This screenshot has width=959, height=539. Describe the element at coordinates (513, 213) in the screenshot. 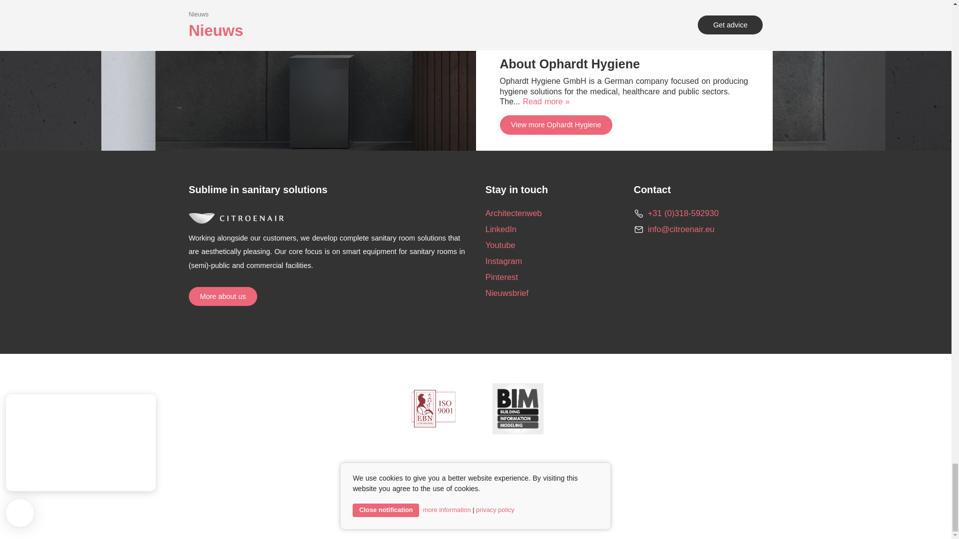

I see `Architectenweb` at that location.